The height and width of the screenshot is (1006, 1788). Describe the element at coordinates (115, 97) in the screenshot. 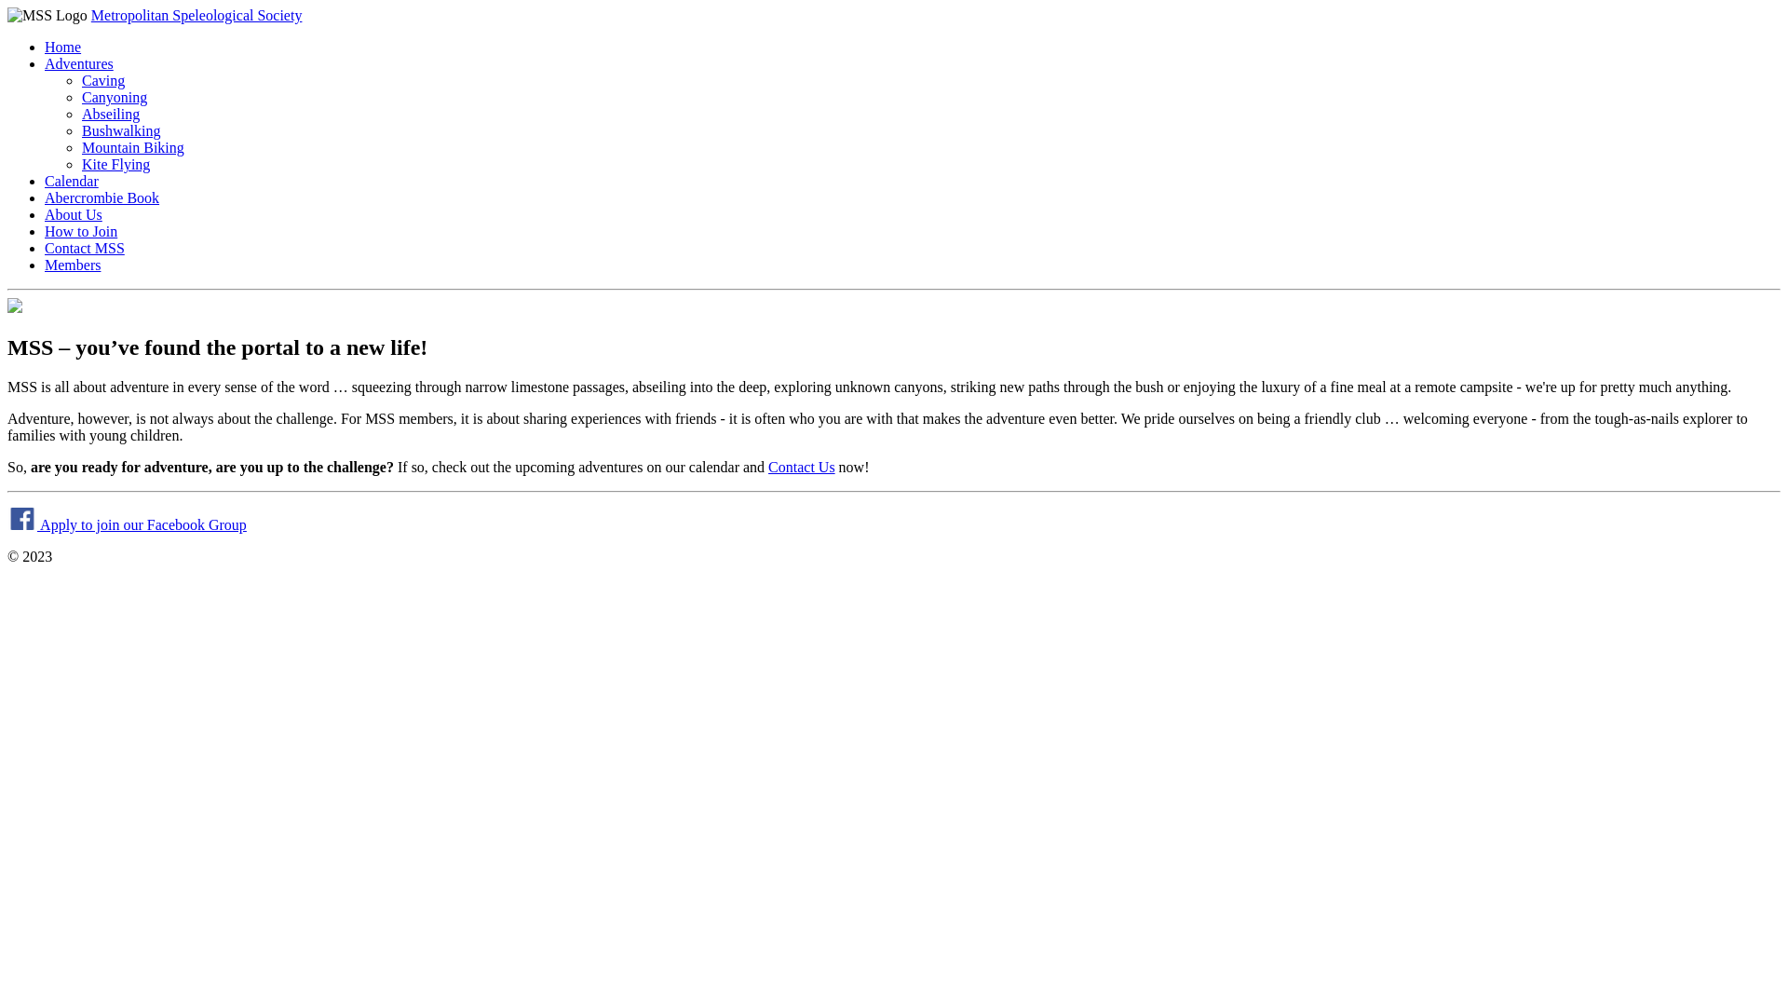

I see `Canyoning` at that location.